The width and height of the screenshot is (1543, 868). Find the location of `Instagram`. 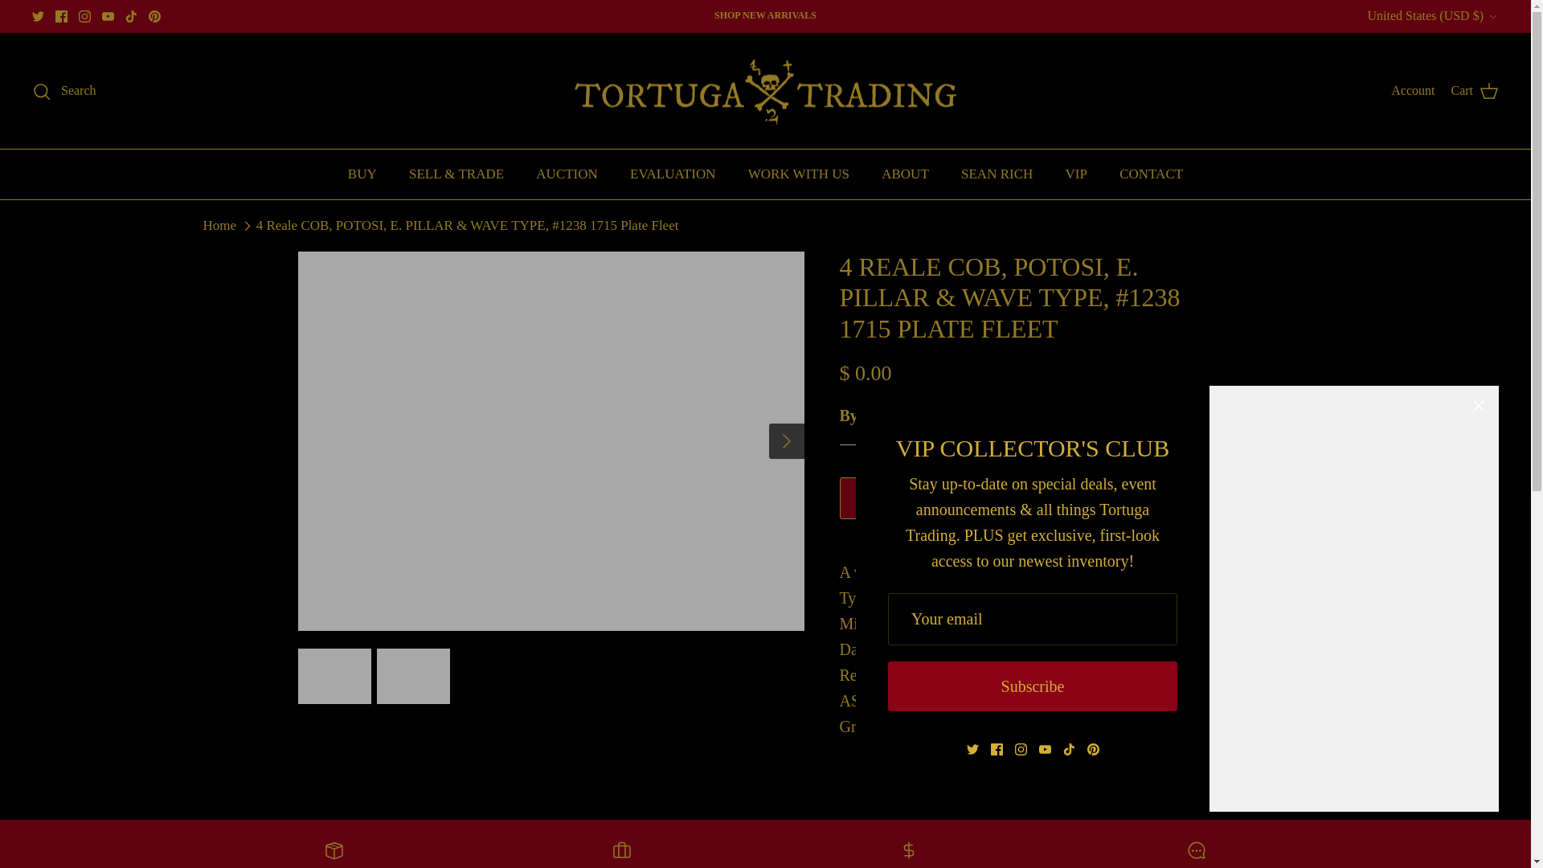

Instagram is located at coordinates (84, 16).